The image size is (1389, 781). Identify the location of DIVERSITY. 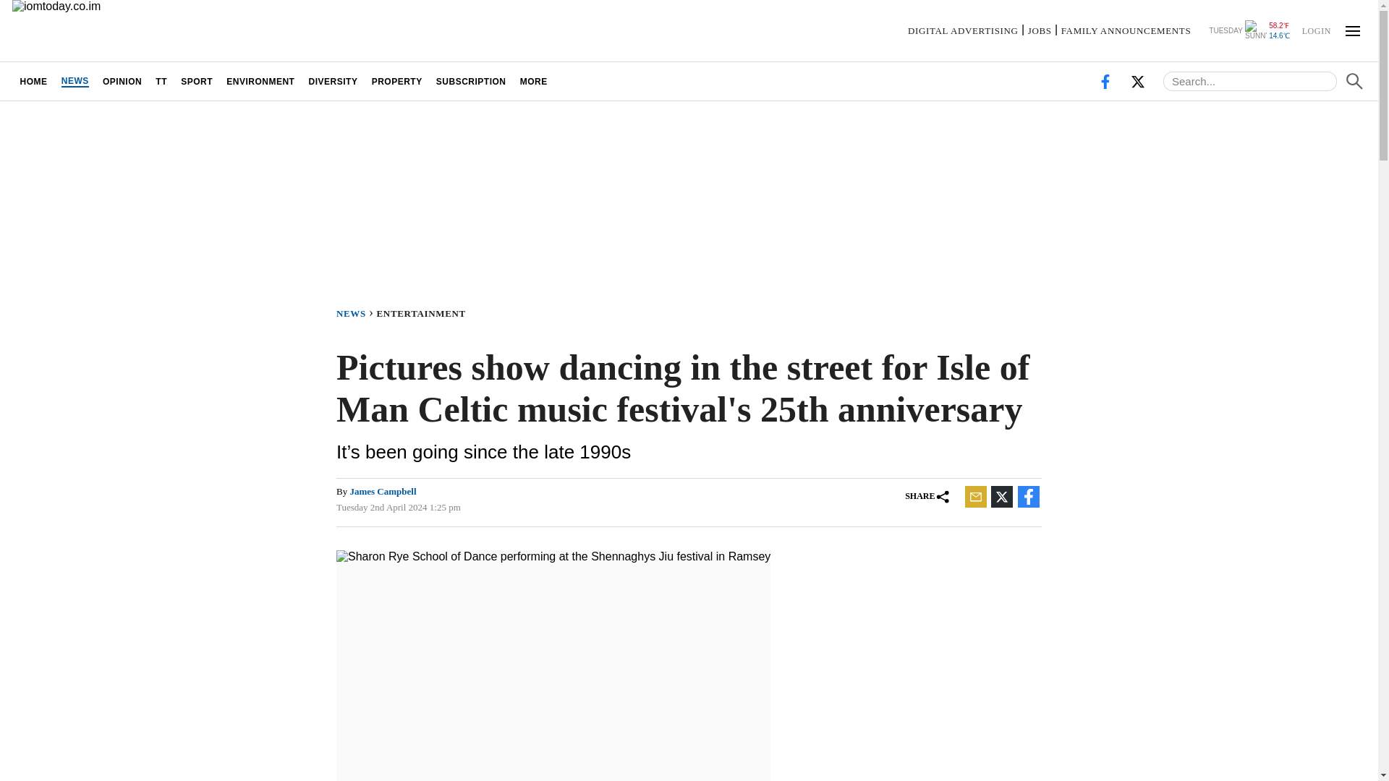
(333, 81).